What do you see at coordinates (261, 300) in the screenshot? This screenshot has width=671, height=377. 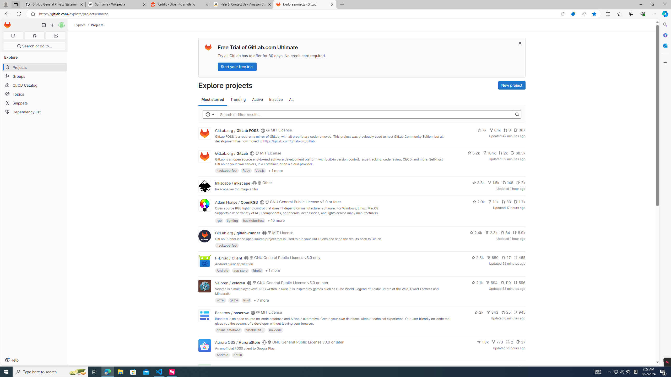 I see `+ 7 more` at bounding box center [261, 300].